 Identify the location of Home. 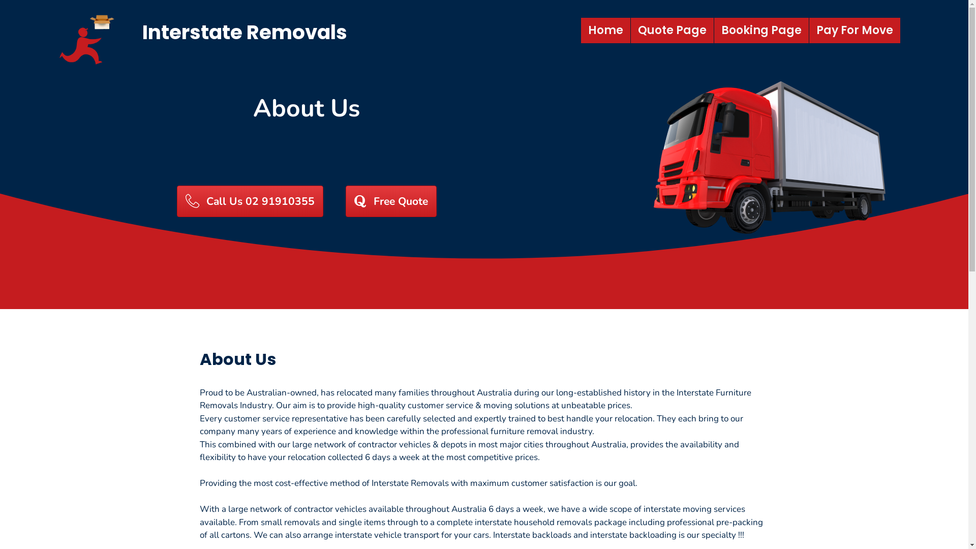
(606, 30).